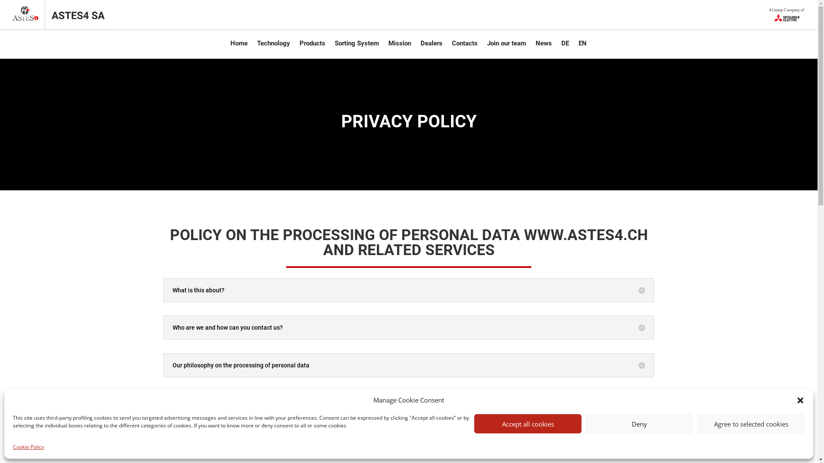 This screenshot has width=824, height=463. Describe the element at coordinates (774, 15) in the screenshot. I see `Mit Logo 22 Gen@2x` at that location.